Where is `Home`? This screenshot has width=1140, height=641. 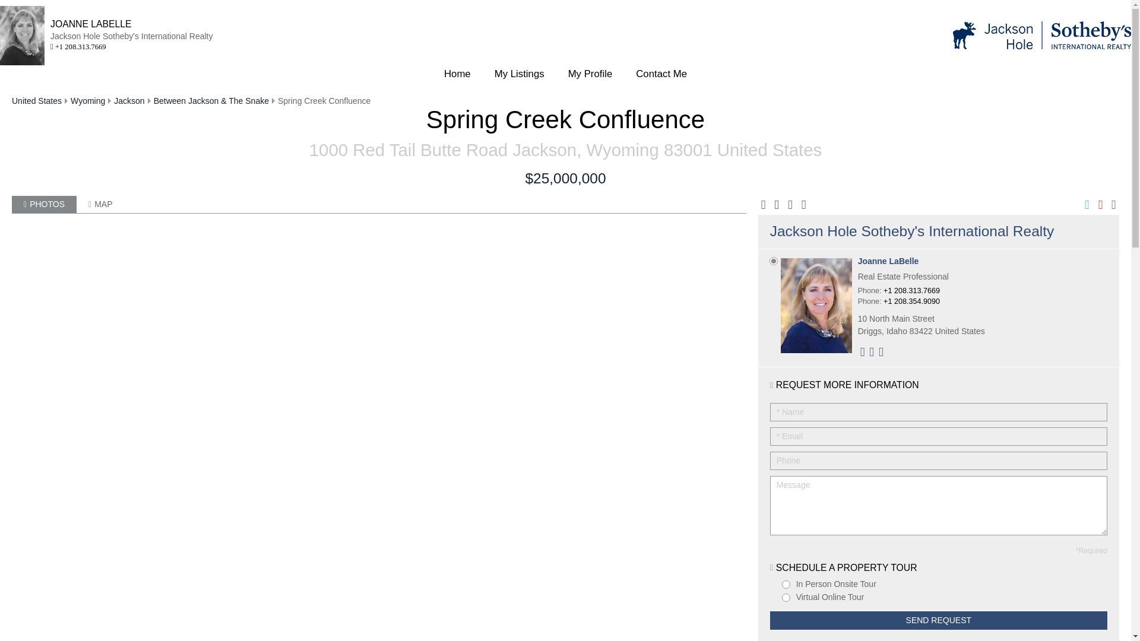
Home is located at coordinates (457, 74).